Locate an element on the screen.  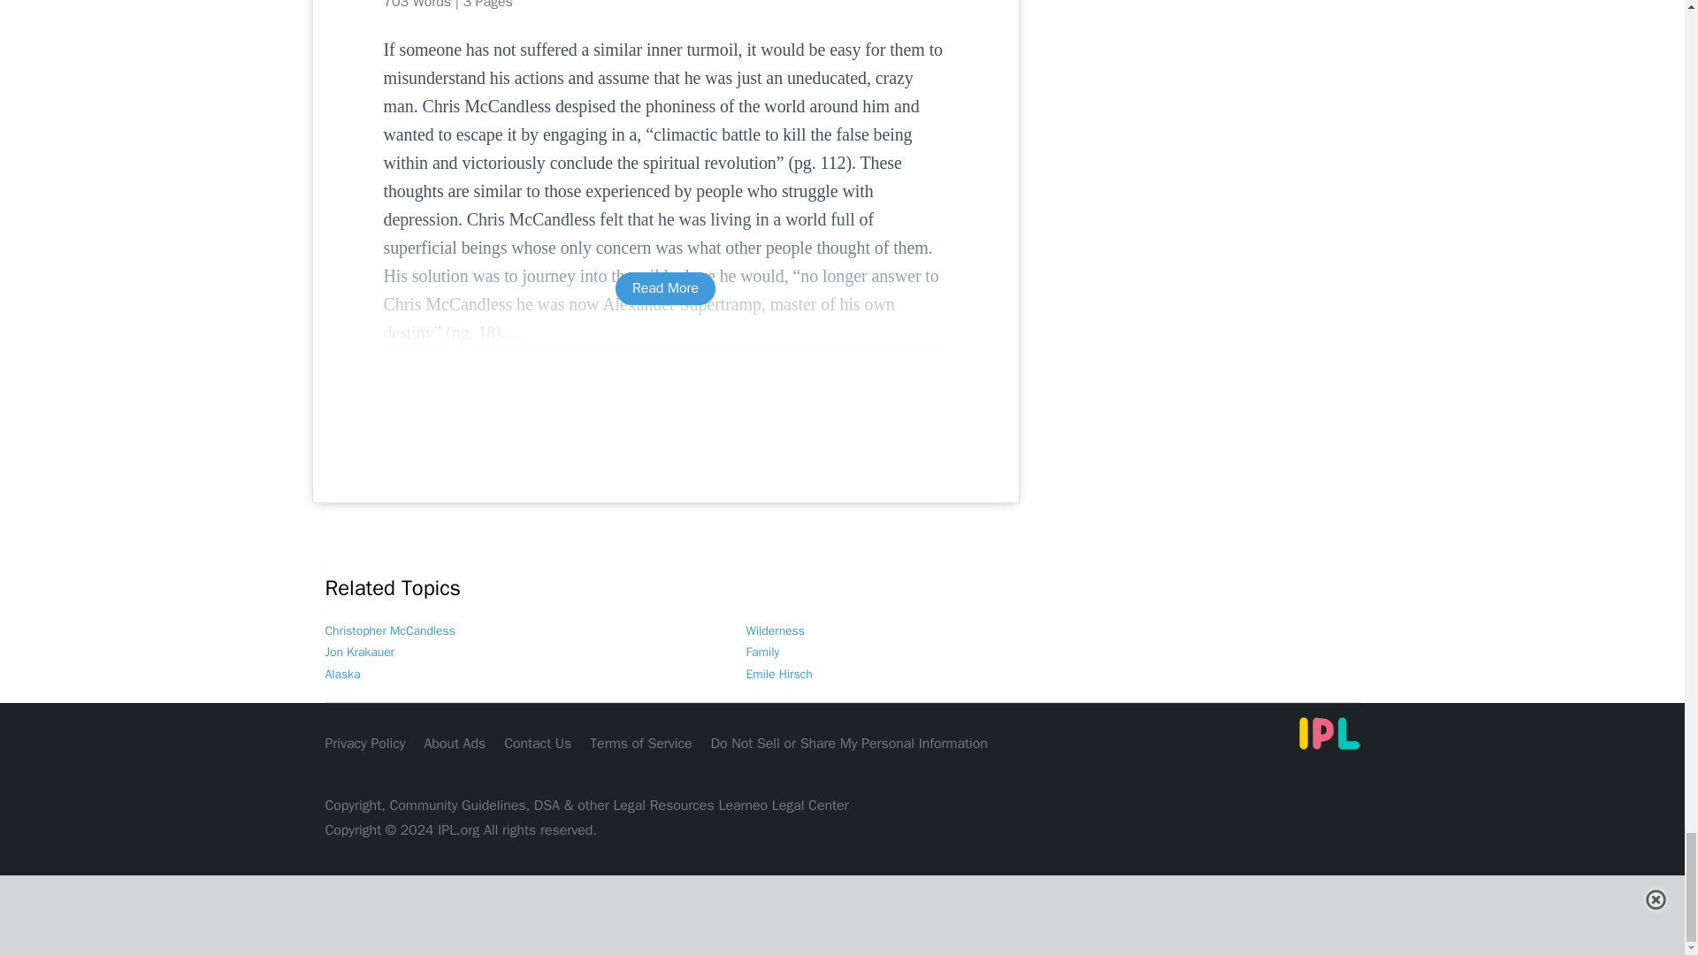
Jon Krakauer is located at coordinates (359, 653).